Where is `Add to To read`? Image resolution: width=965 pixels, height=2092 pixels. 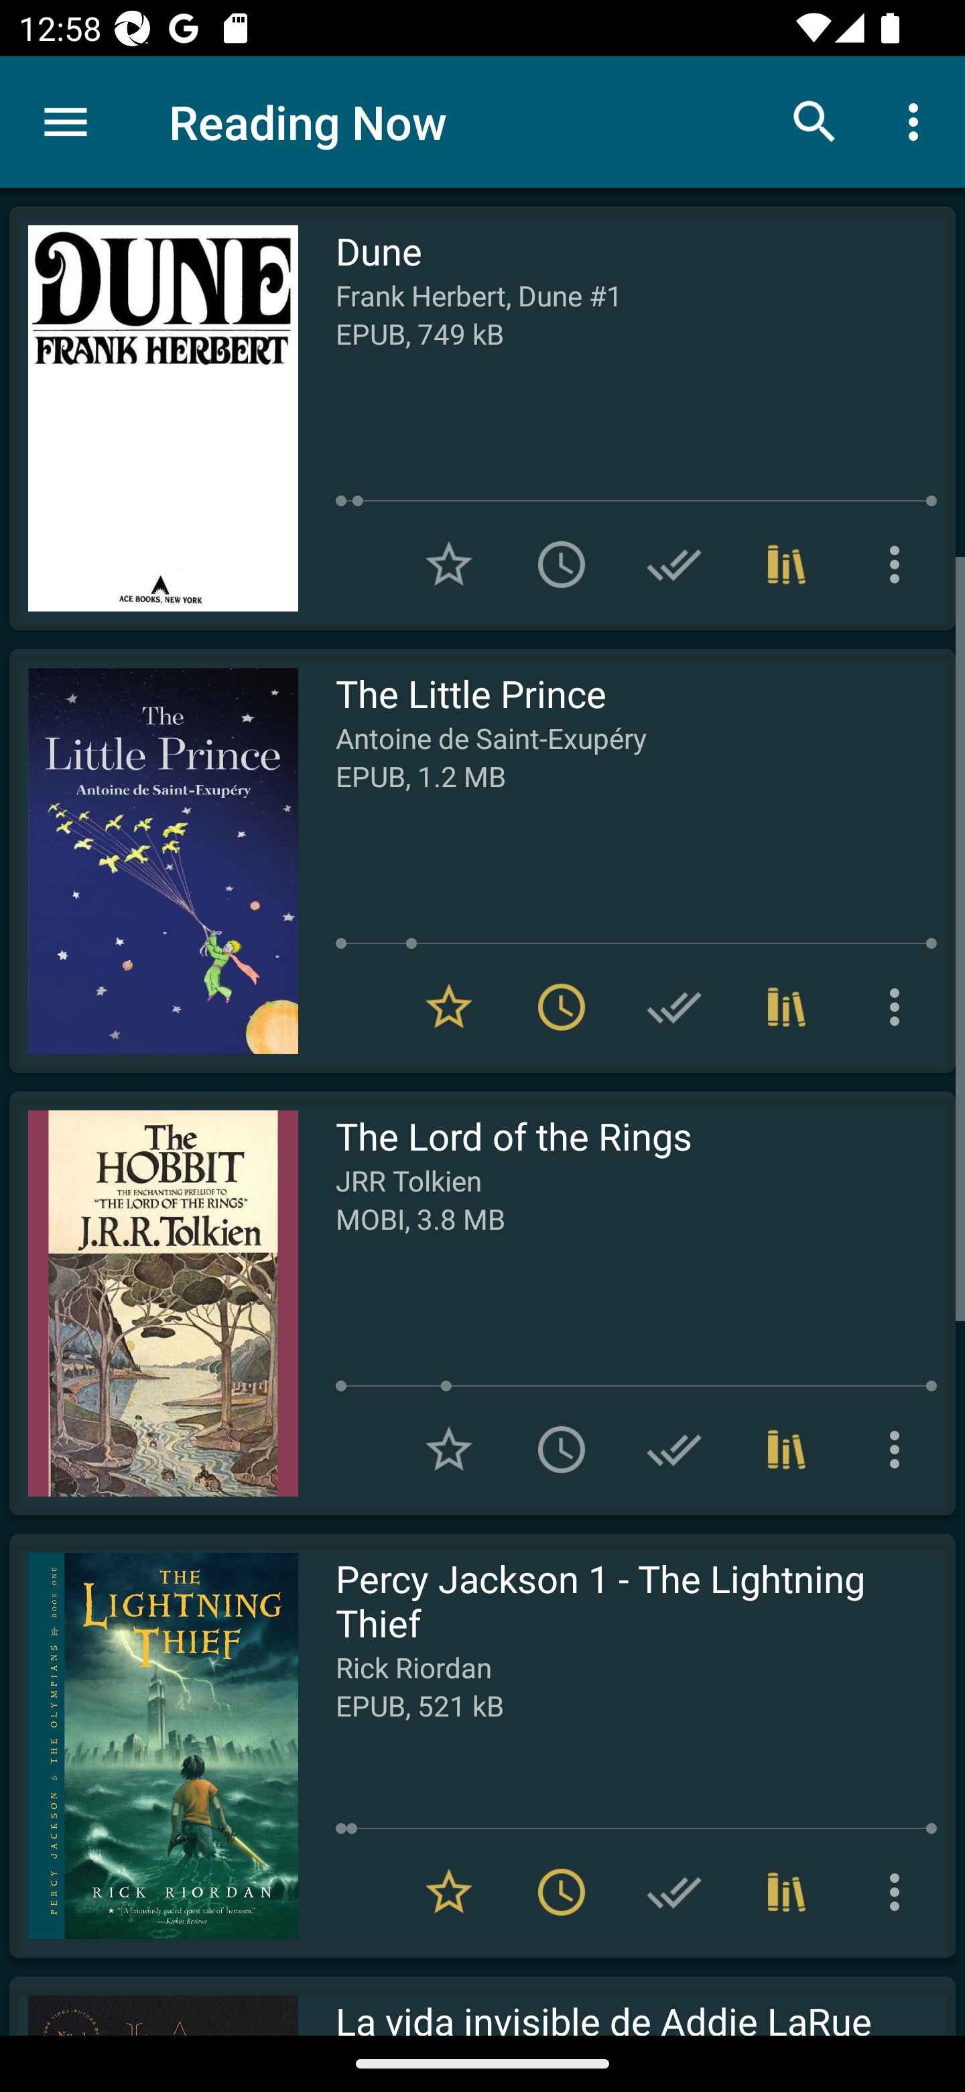
Add to To read is located at coordinates (562, 565).